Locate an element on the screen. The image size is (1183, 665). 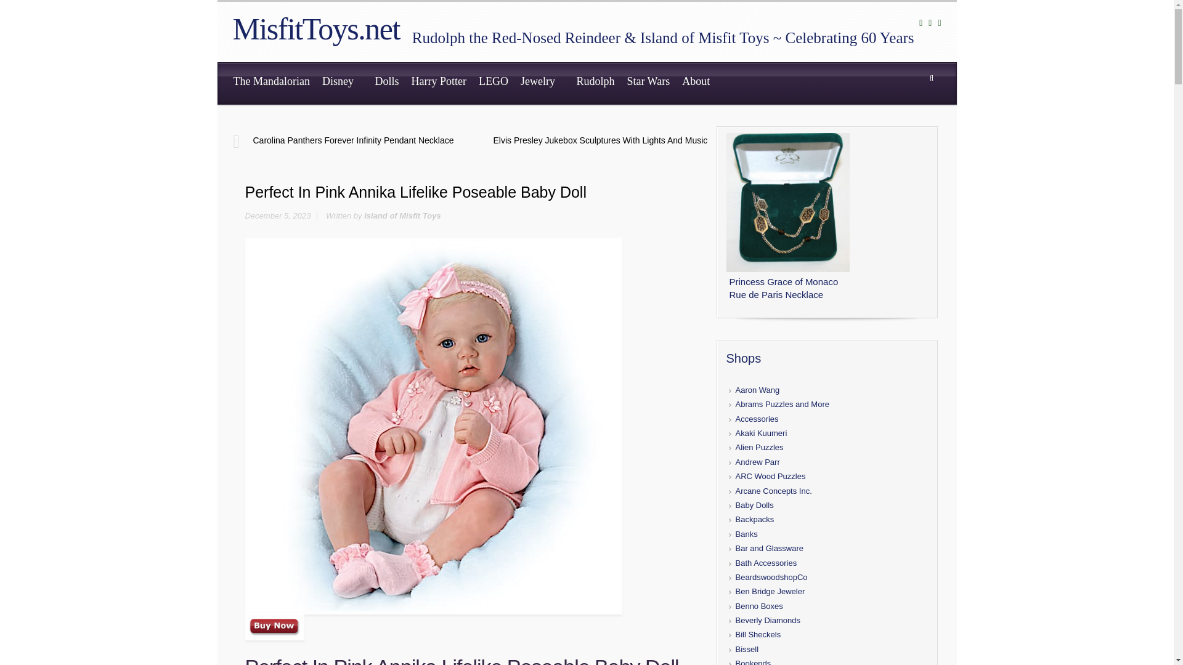
Star Wars is located at coordinates (648, 83).